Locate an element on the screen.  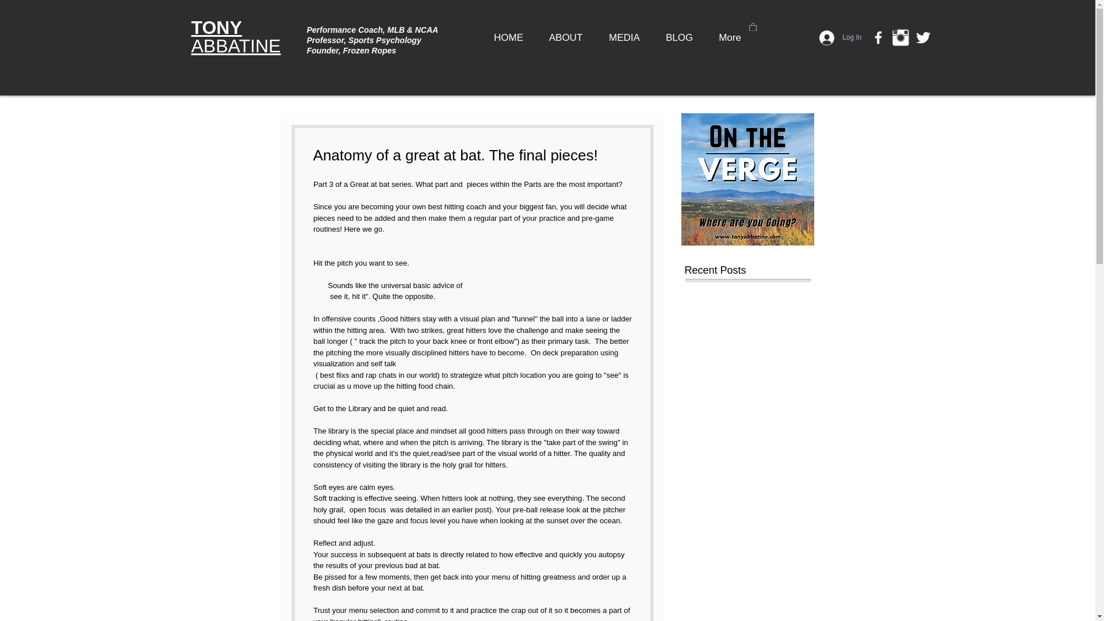
ABOUT is located at coordinates (565, 38).